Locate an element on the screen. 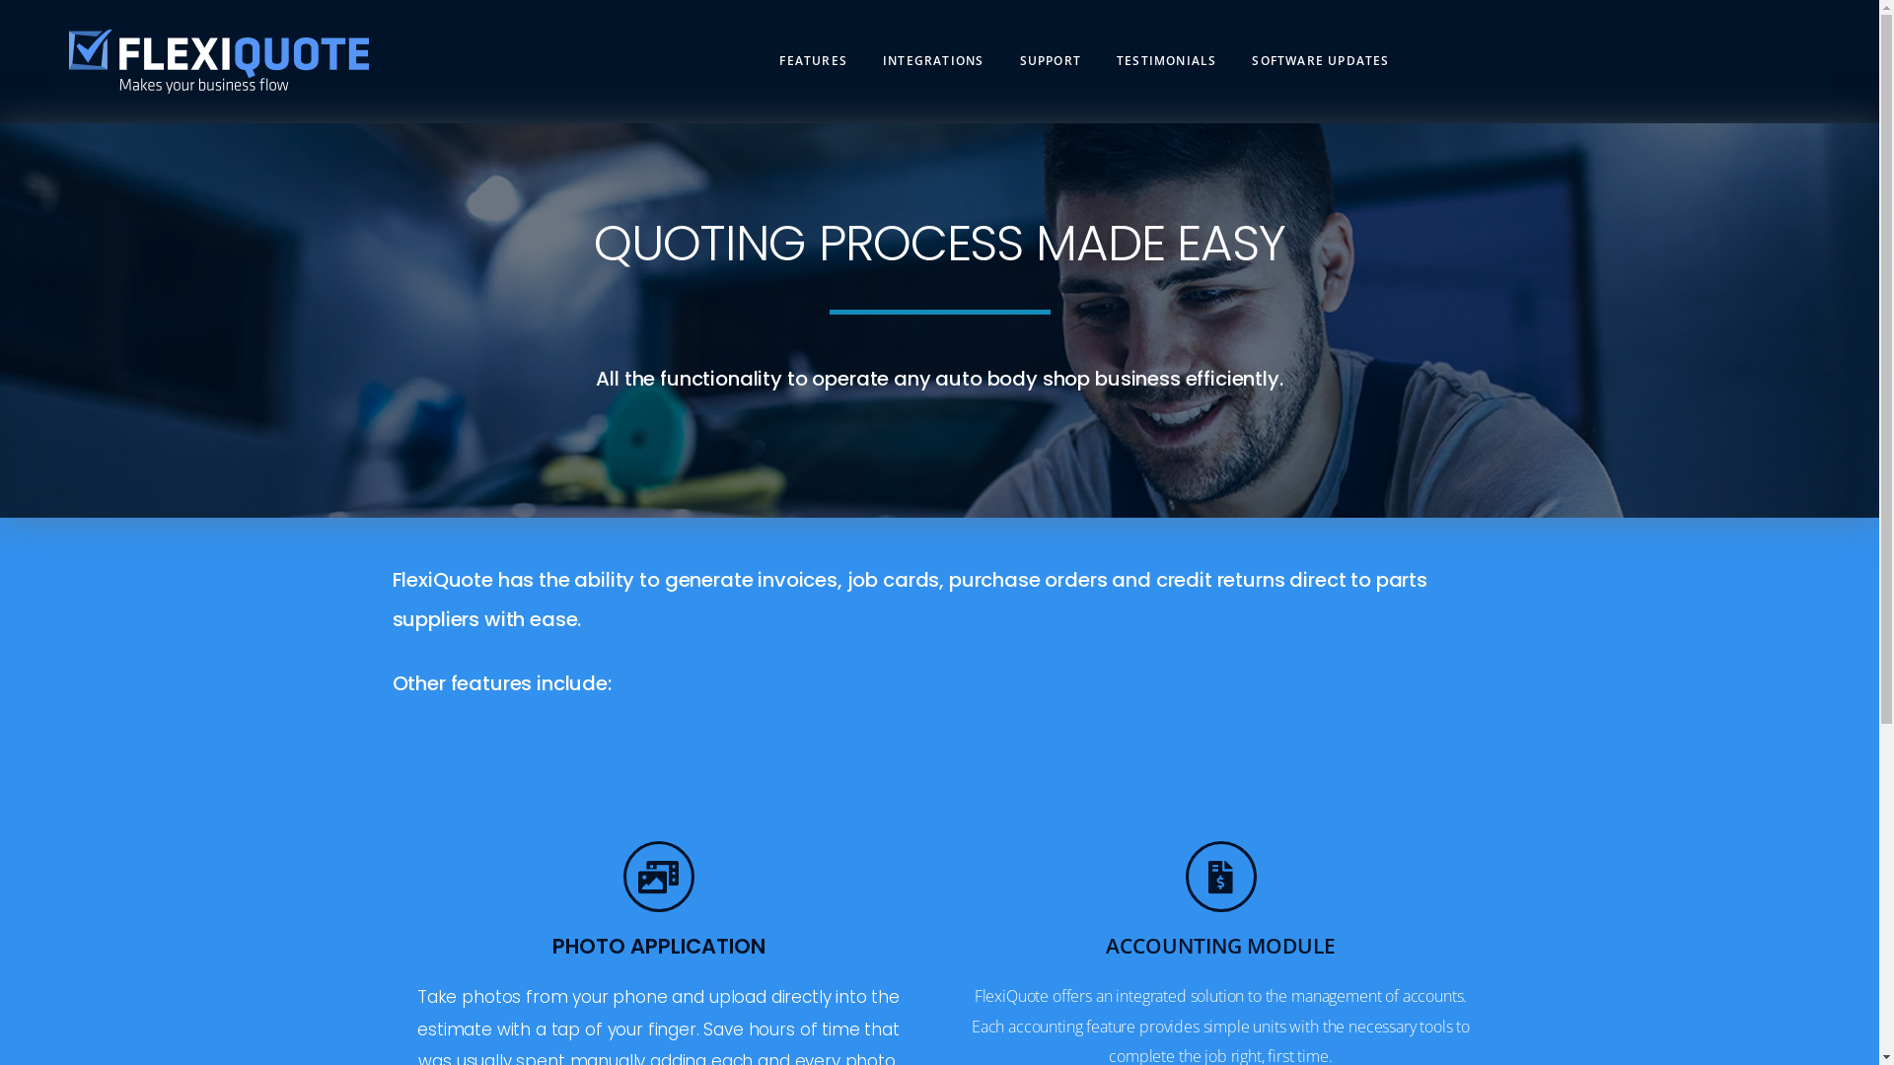  SOFTWARE UPDATES is located at coordinates (1320, 61).